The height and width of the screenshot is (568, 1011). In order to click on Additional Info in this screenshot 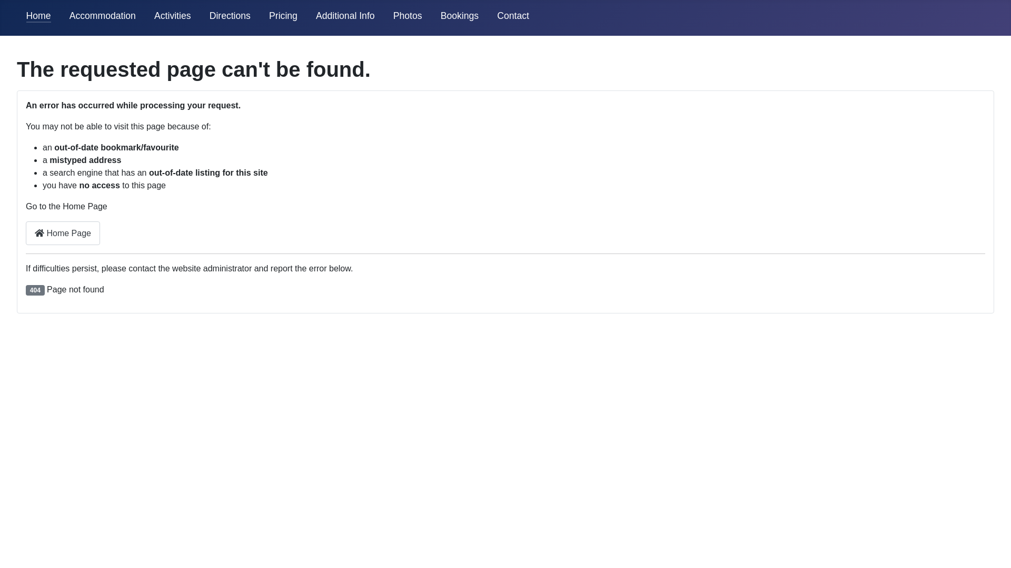, I will do `click(345, 16)`.